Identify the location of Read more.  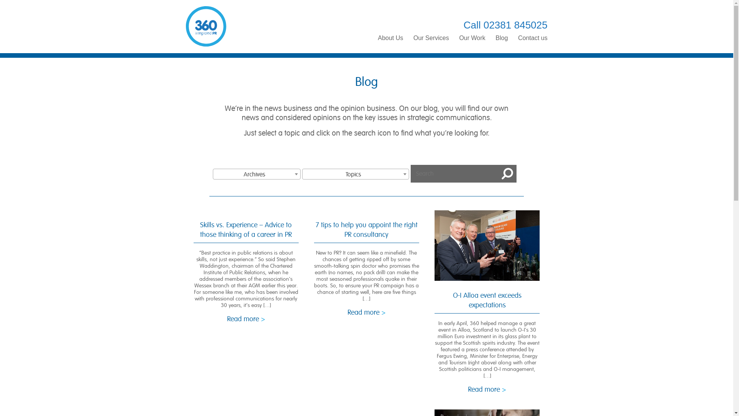
(366, 312).